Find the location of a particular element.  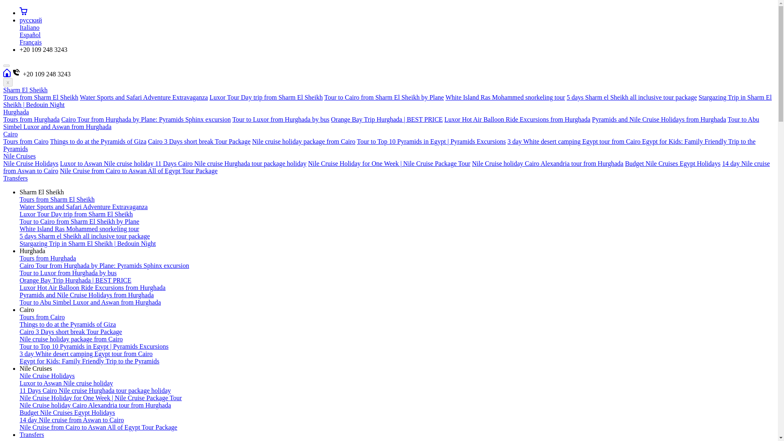

Tours from Sharm El Sheikh is located at coordinates (41, 97).